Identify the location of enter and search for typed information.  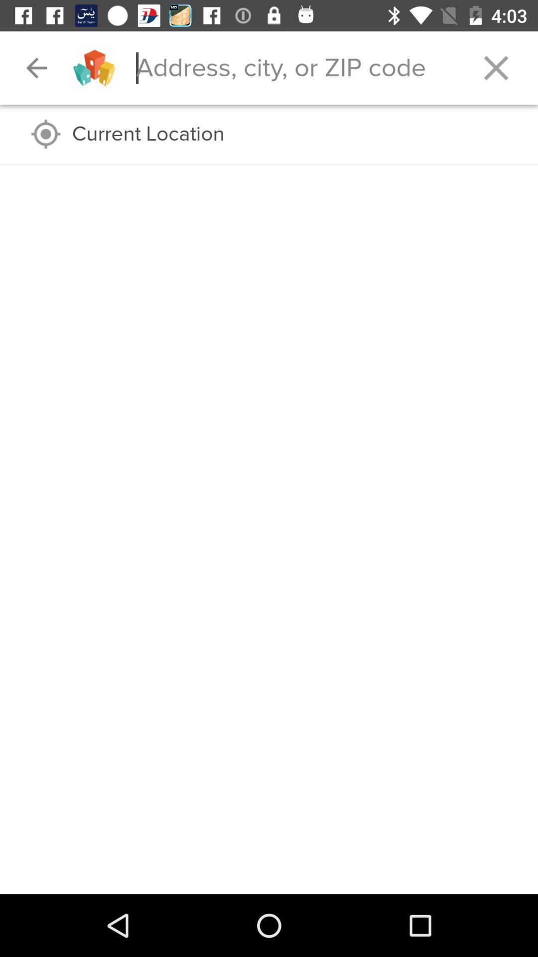
(295, 68).